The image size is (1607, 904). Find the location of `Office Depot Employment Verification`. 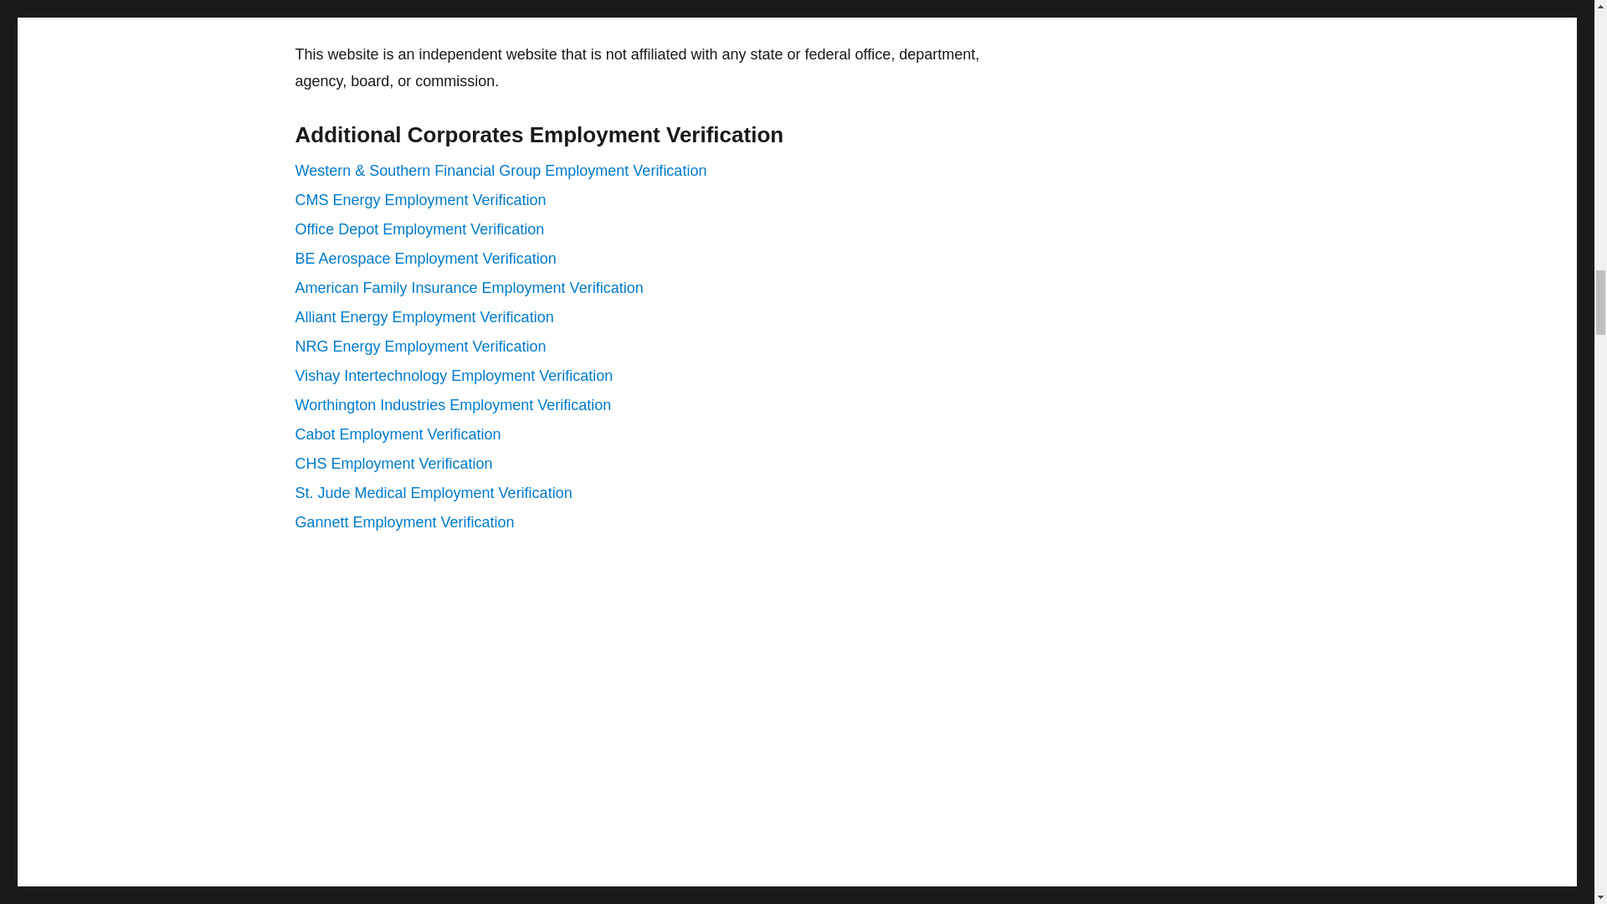

Office Depot Employment Verification is located at coordinates (418, 229).